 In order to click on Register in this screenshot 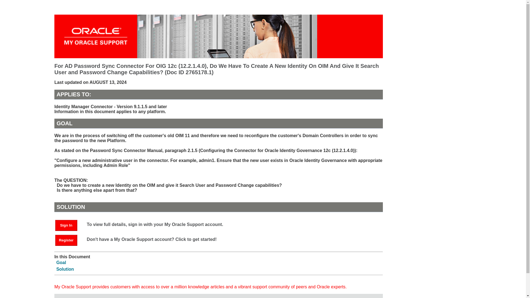, I will do `click(69, 240)`.